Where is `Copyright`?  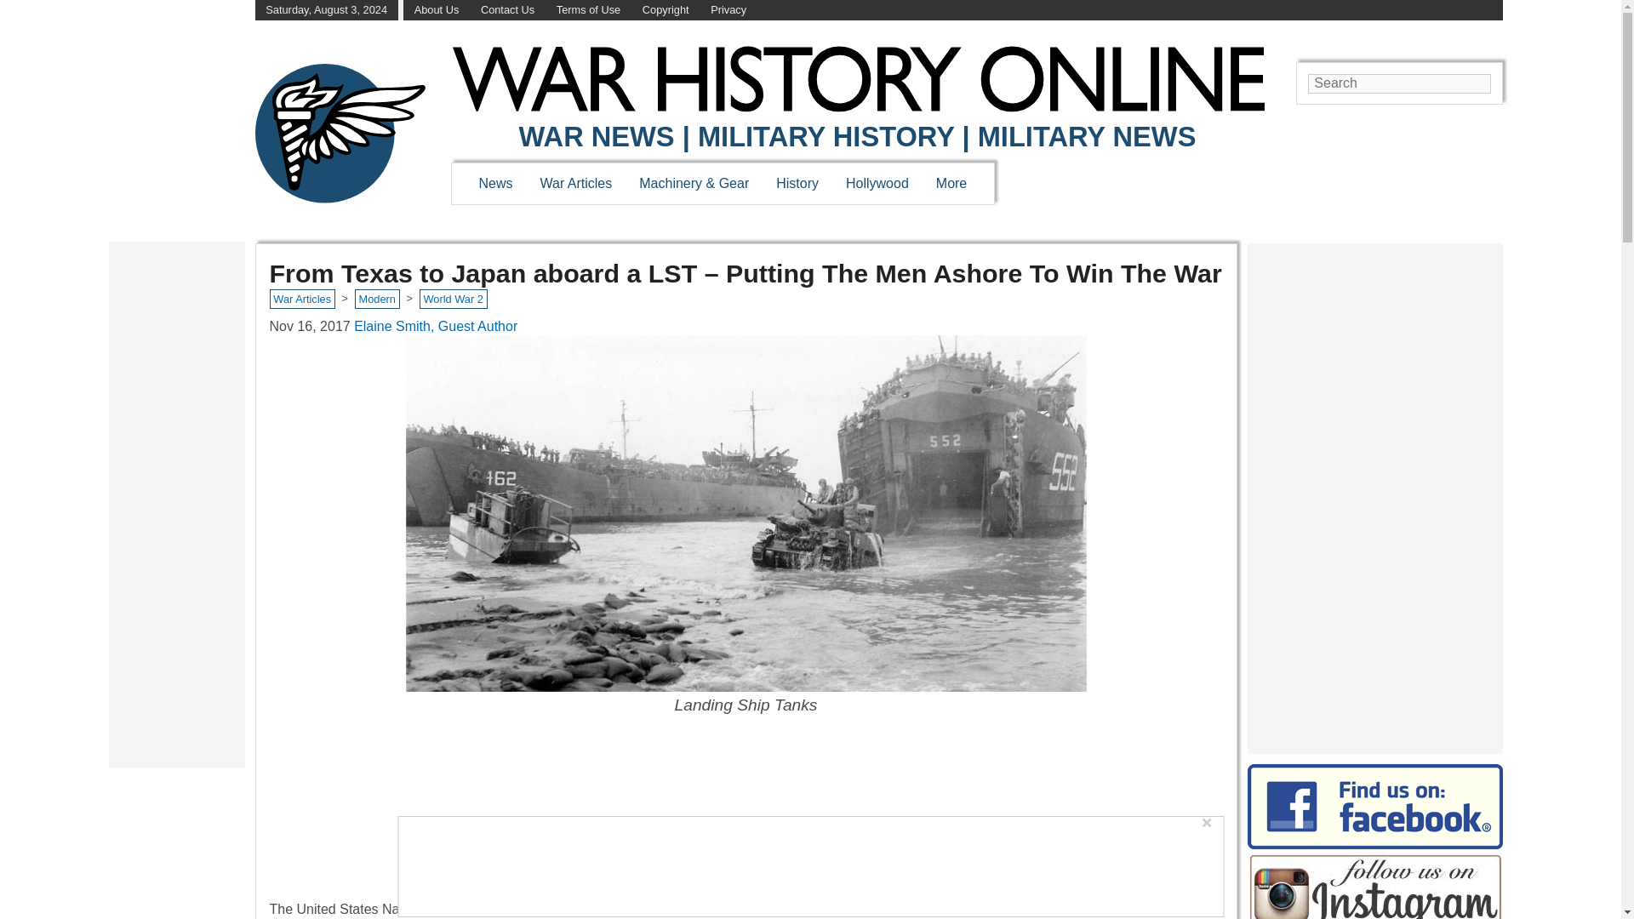 Copyright is located at coordinates (666, 10).